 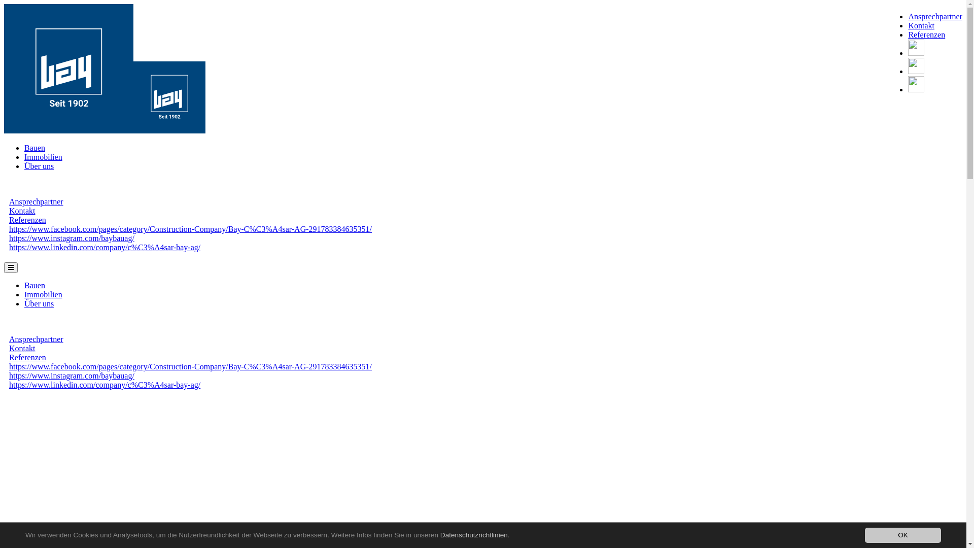 What do you see at coordinates (921, 25) in the screenshot?
I see `Kontakt` at bounding box center [921, 25].